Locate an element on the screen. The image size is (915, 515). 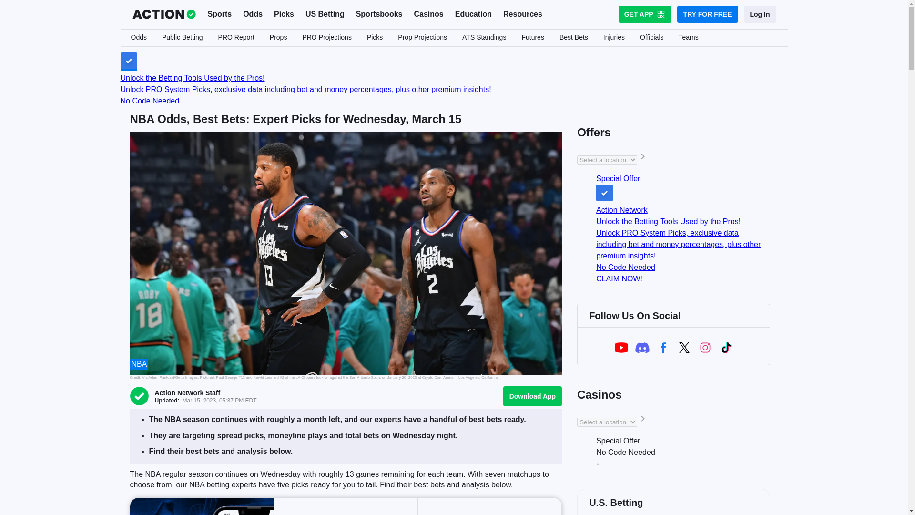
PRO Projections is located at coordinates (326, 38).